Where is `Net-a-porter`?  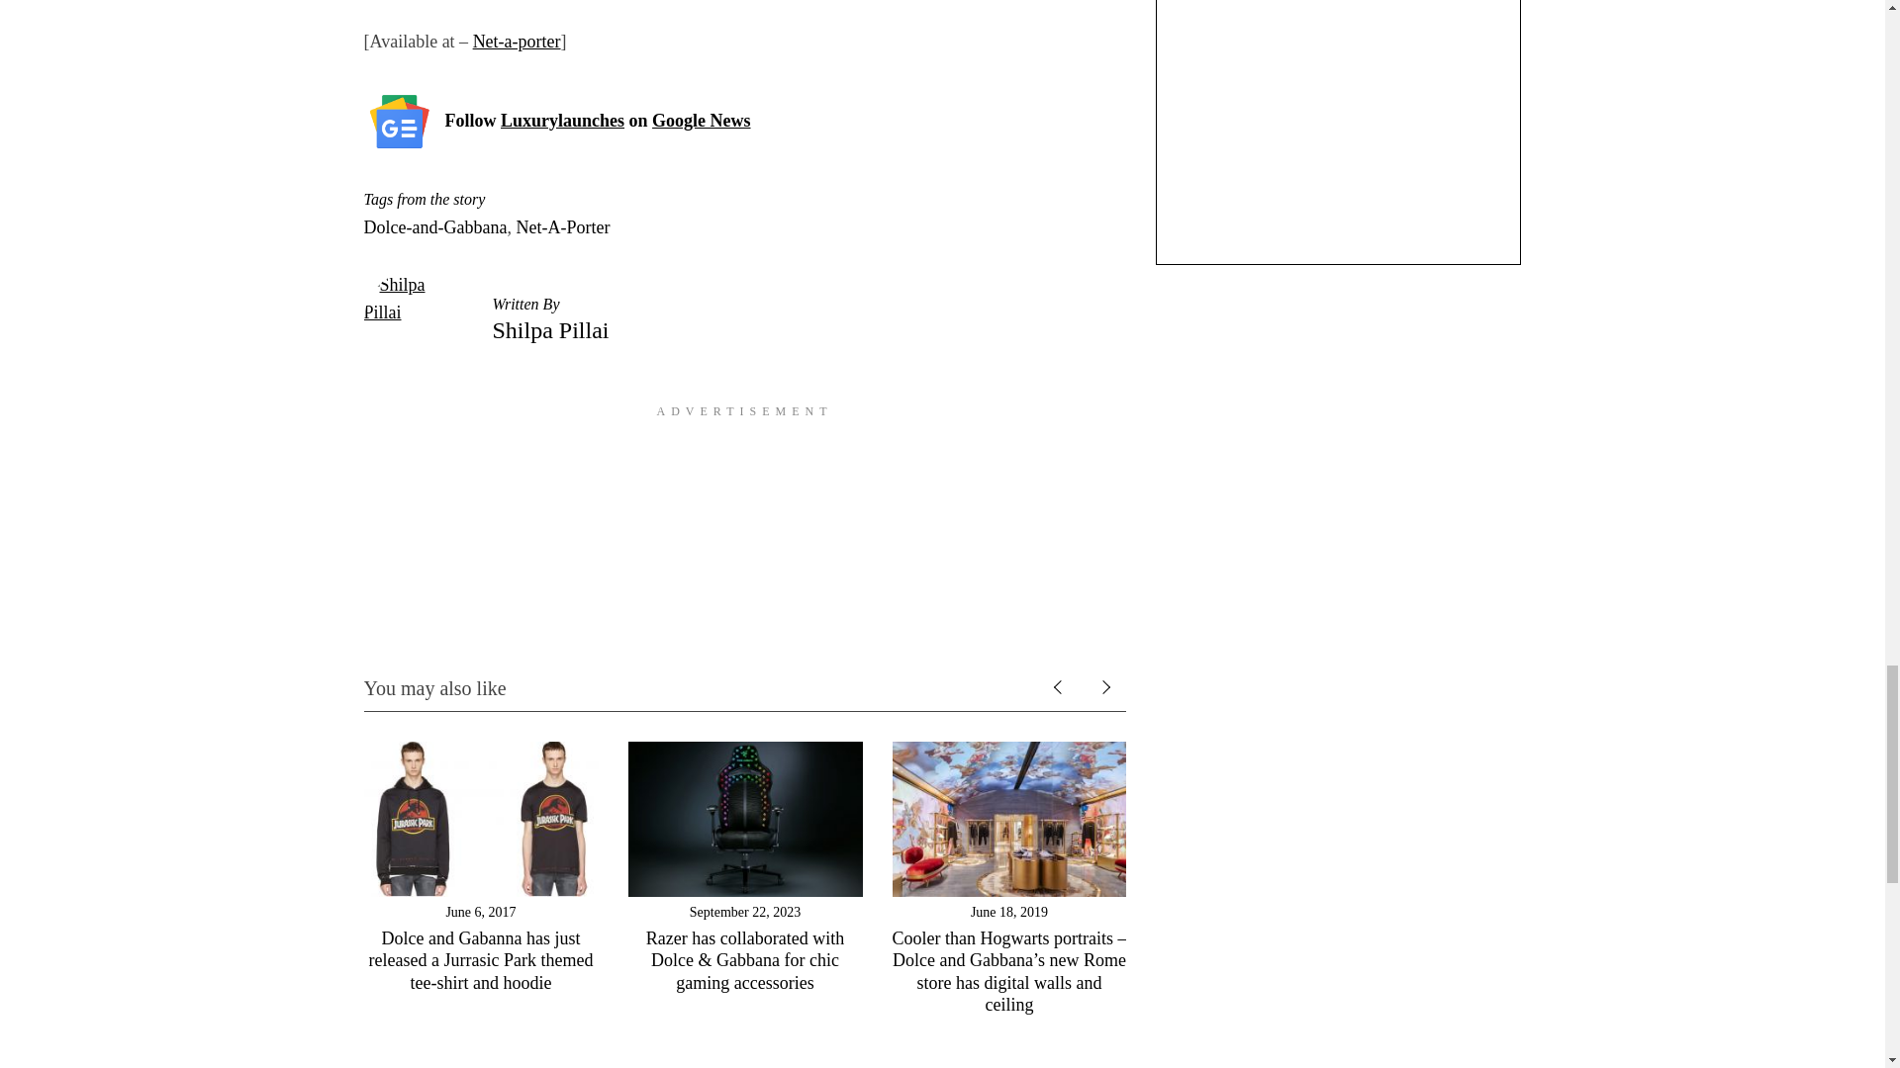
Net-a-porter is located at coordinates (517, 42).